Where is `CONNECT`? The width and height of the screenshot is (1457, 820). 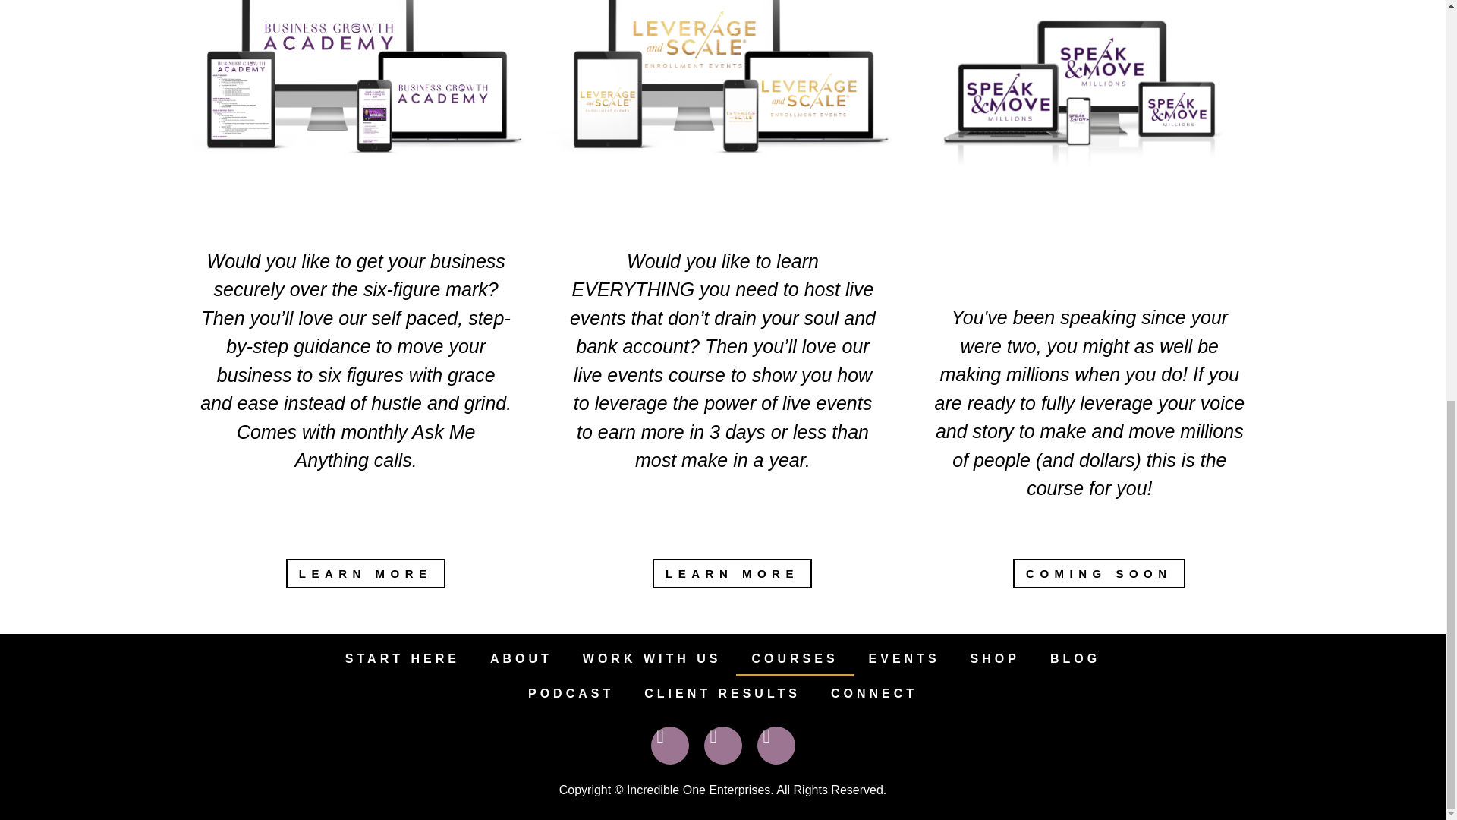 CONNECT is located at coordinates (874, 694).